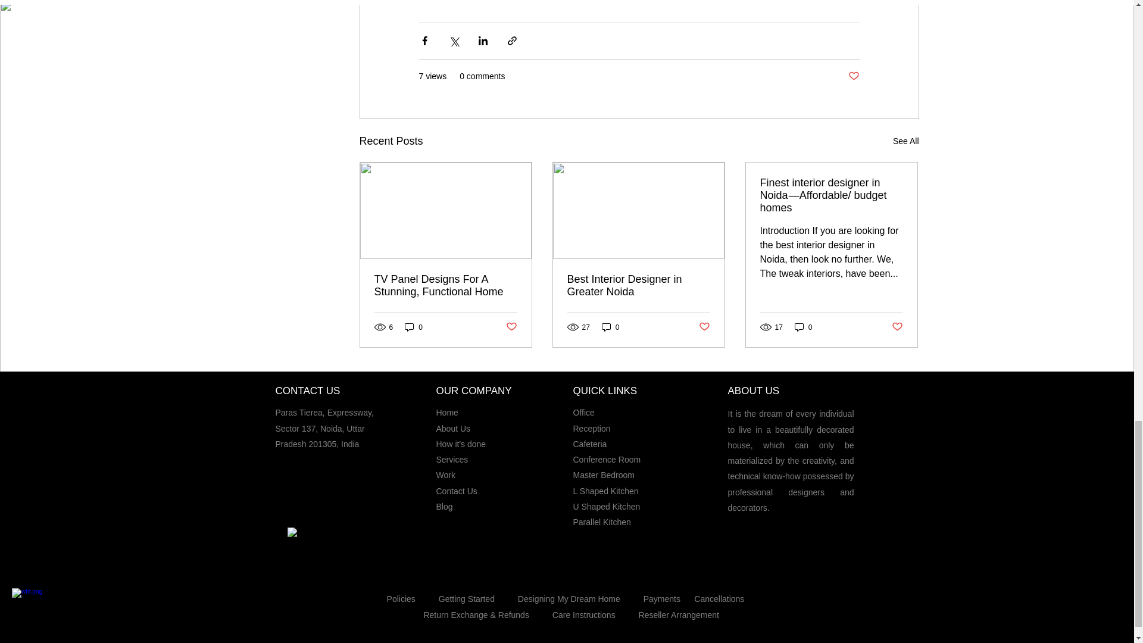 This screenshot has width=1143, height=643. Describe the element at coordinates (512, 327) in the screenshot. I see `Post not marked as liked` at that location.